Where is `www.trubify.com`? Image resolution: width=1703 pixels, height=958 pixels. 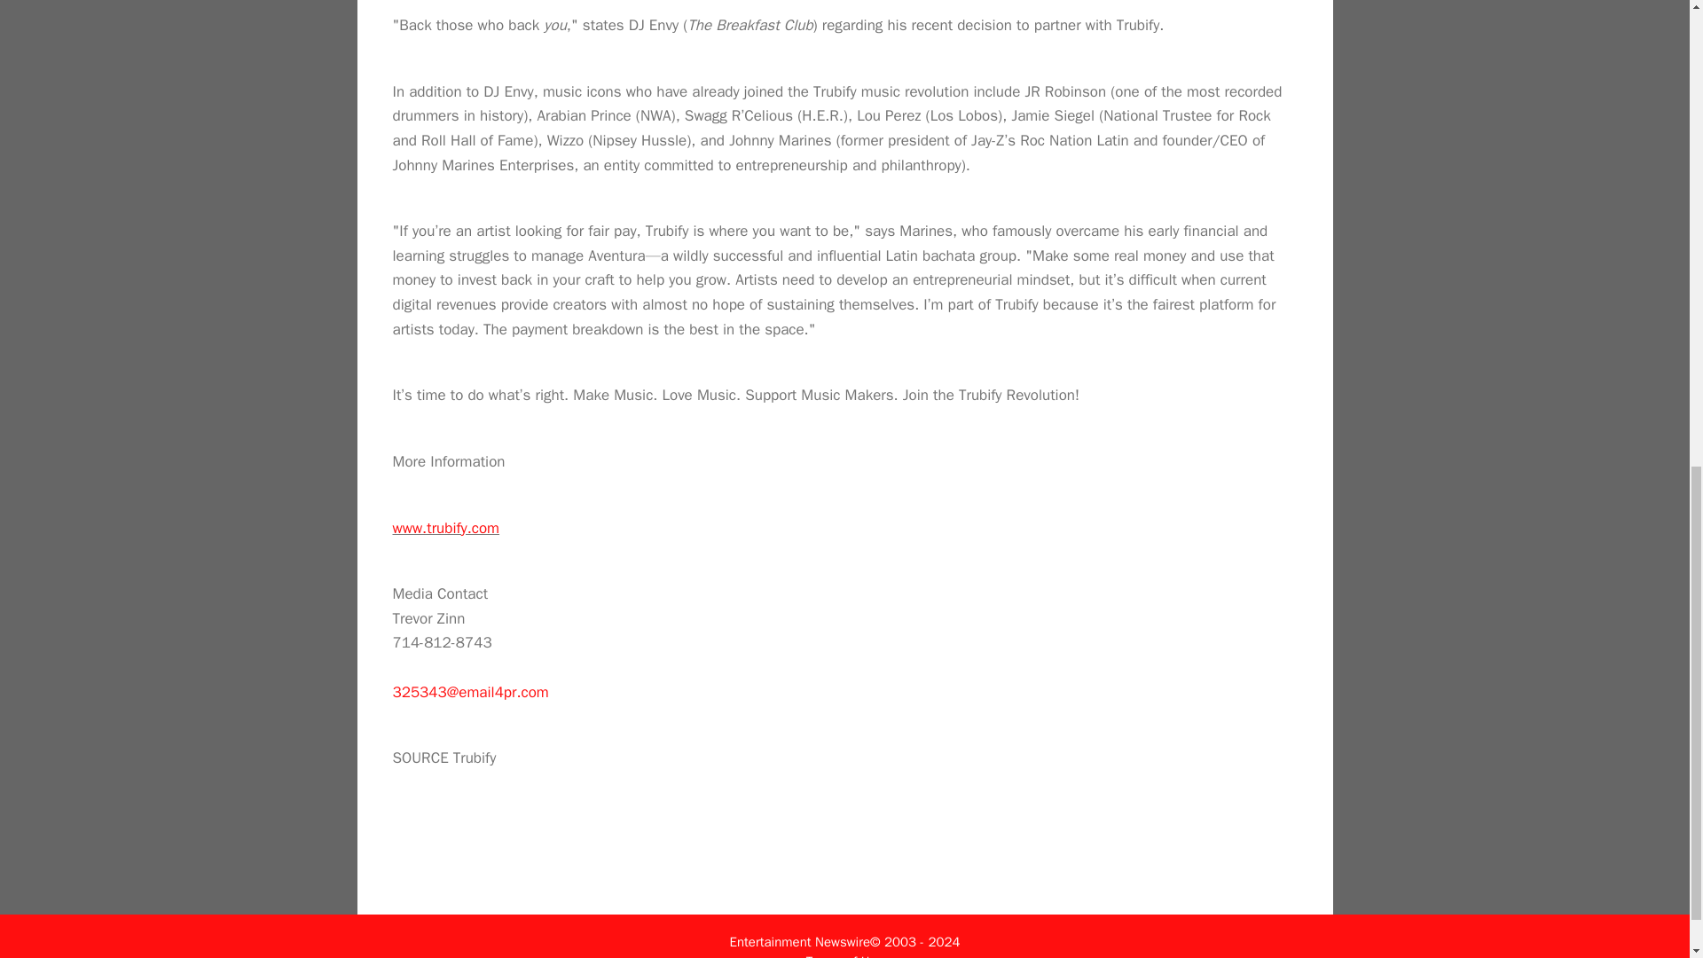 www.trubify.com is located at coordinates (445, 528).